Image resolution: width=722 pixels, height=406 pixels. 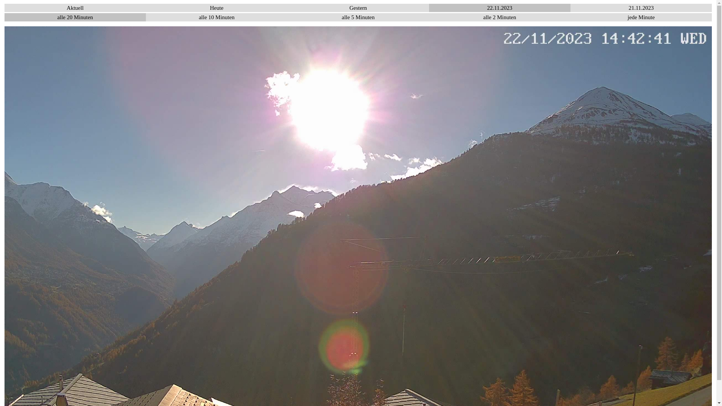 What do you see at coordinates (641, 17) in the screenshot?
I see `jede Minute` at bounding box center [641, 17].